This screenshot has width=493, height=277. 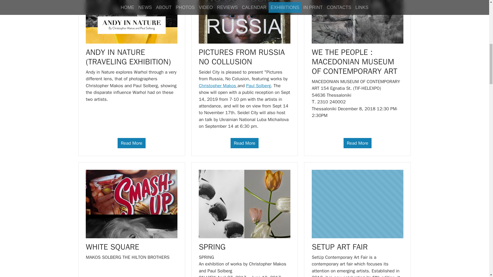 What do you see at coordinates (258, 85) in the screenshot?
I see `Paul Solberg` at bounding box center [258, 85].